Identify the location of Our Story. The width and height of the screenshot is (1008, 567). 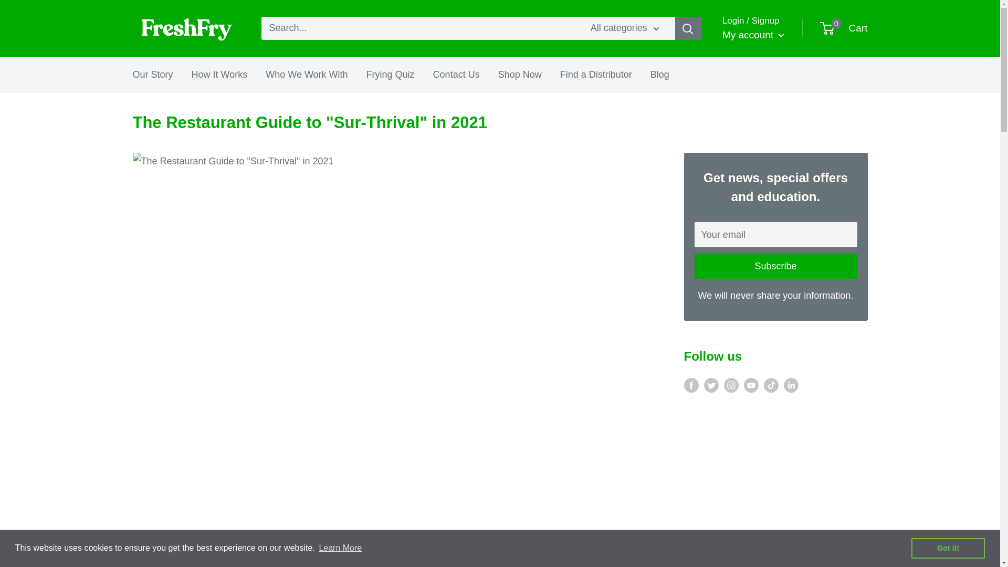
(844, 28).